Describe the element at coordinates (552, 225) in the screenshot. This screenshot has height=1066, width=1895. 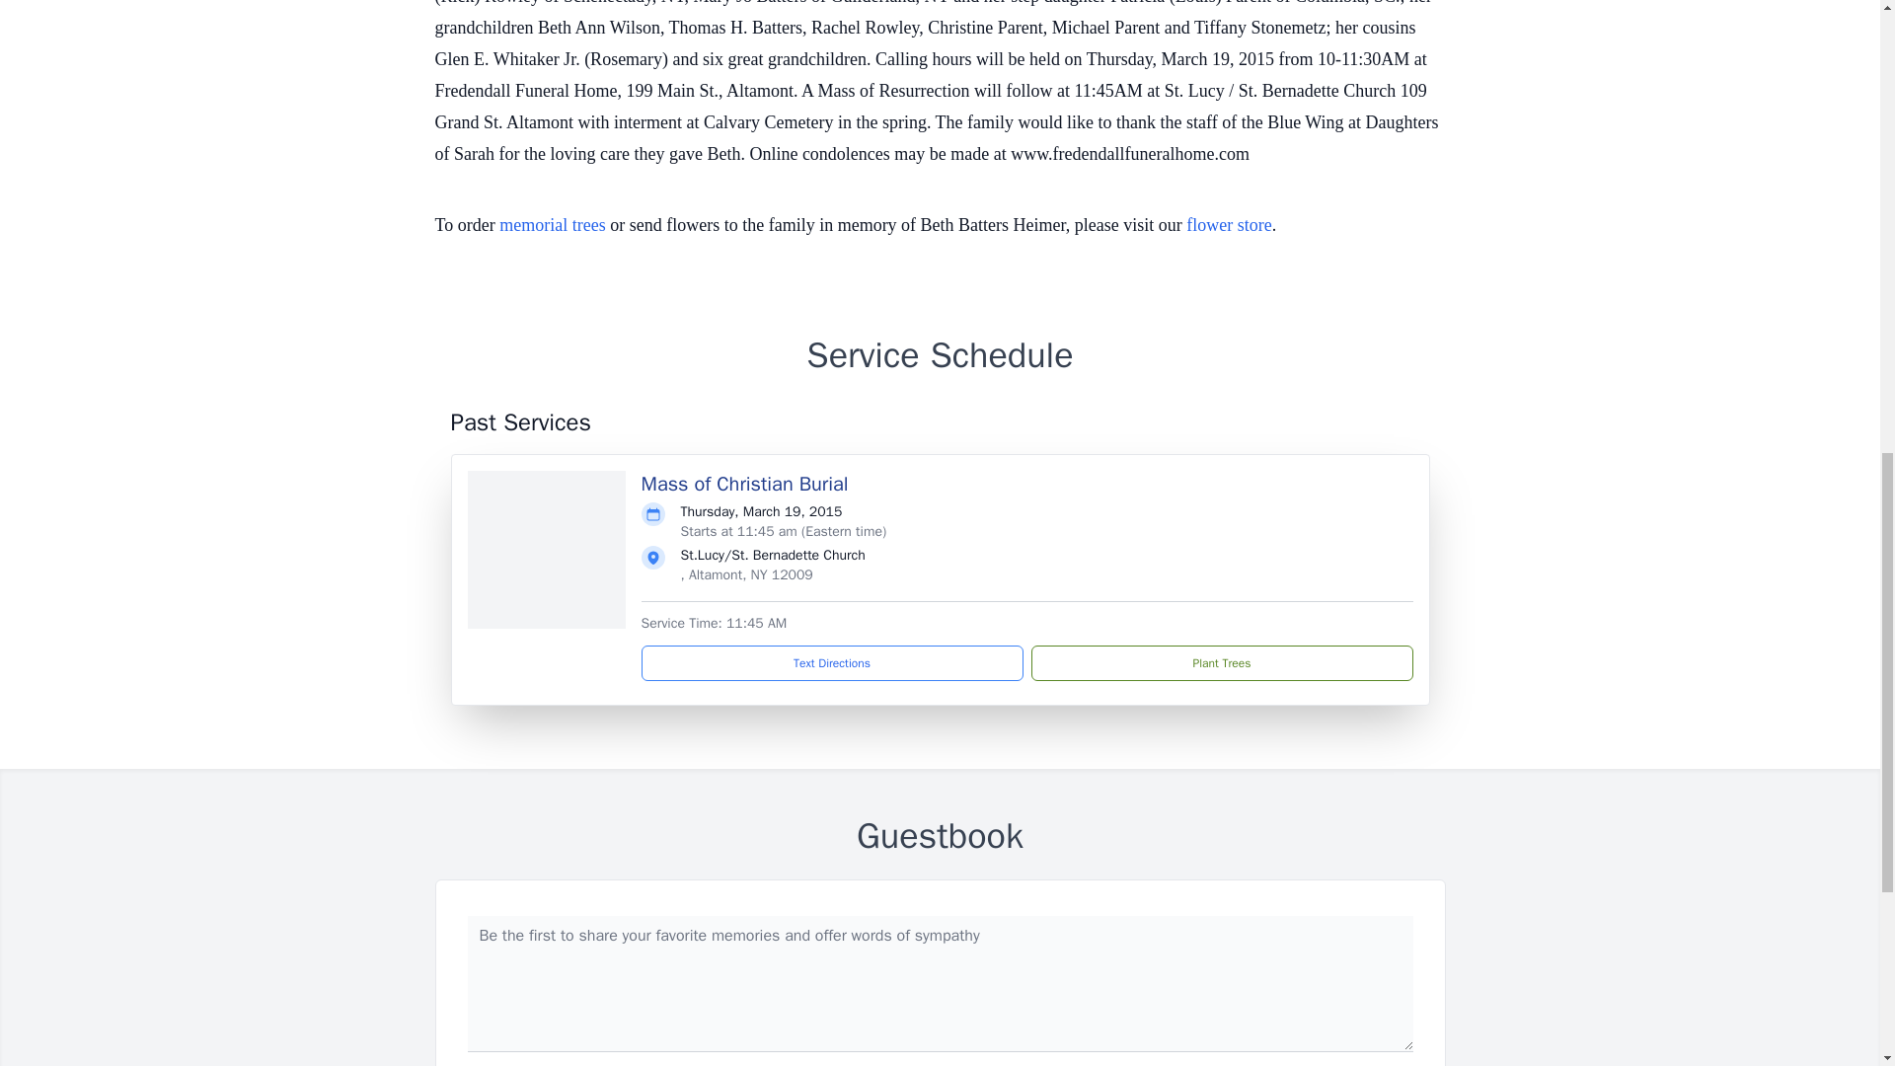
I see `memorial trees` at that location.